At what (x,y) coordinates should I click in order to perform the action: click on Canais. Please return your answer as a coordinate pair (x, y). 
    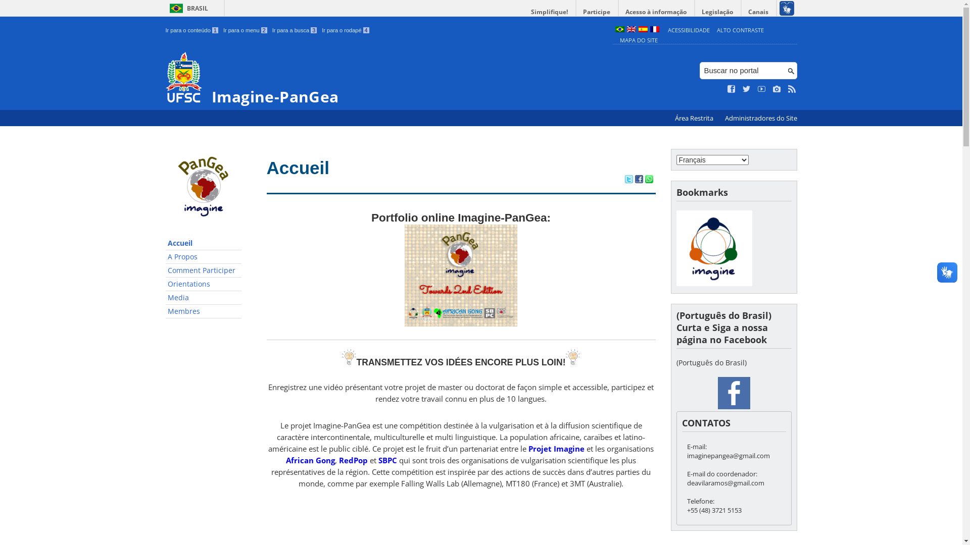
    Looking at the image, I should click on (759, 12).